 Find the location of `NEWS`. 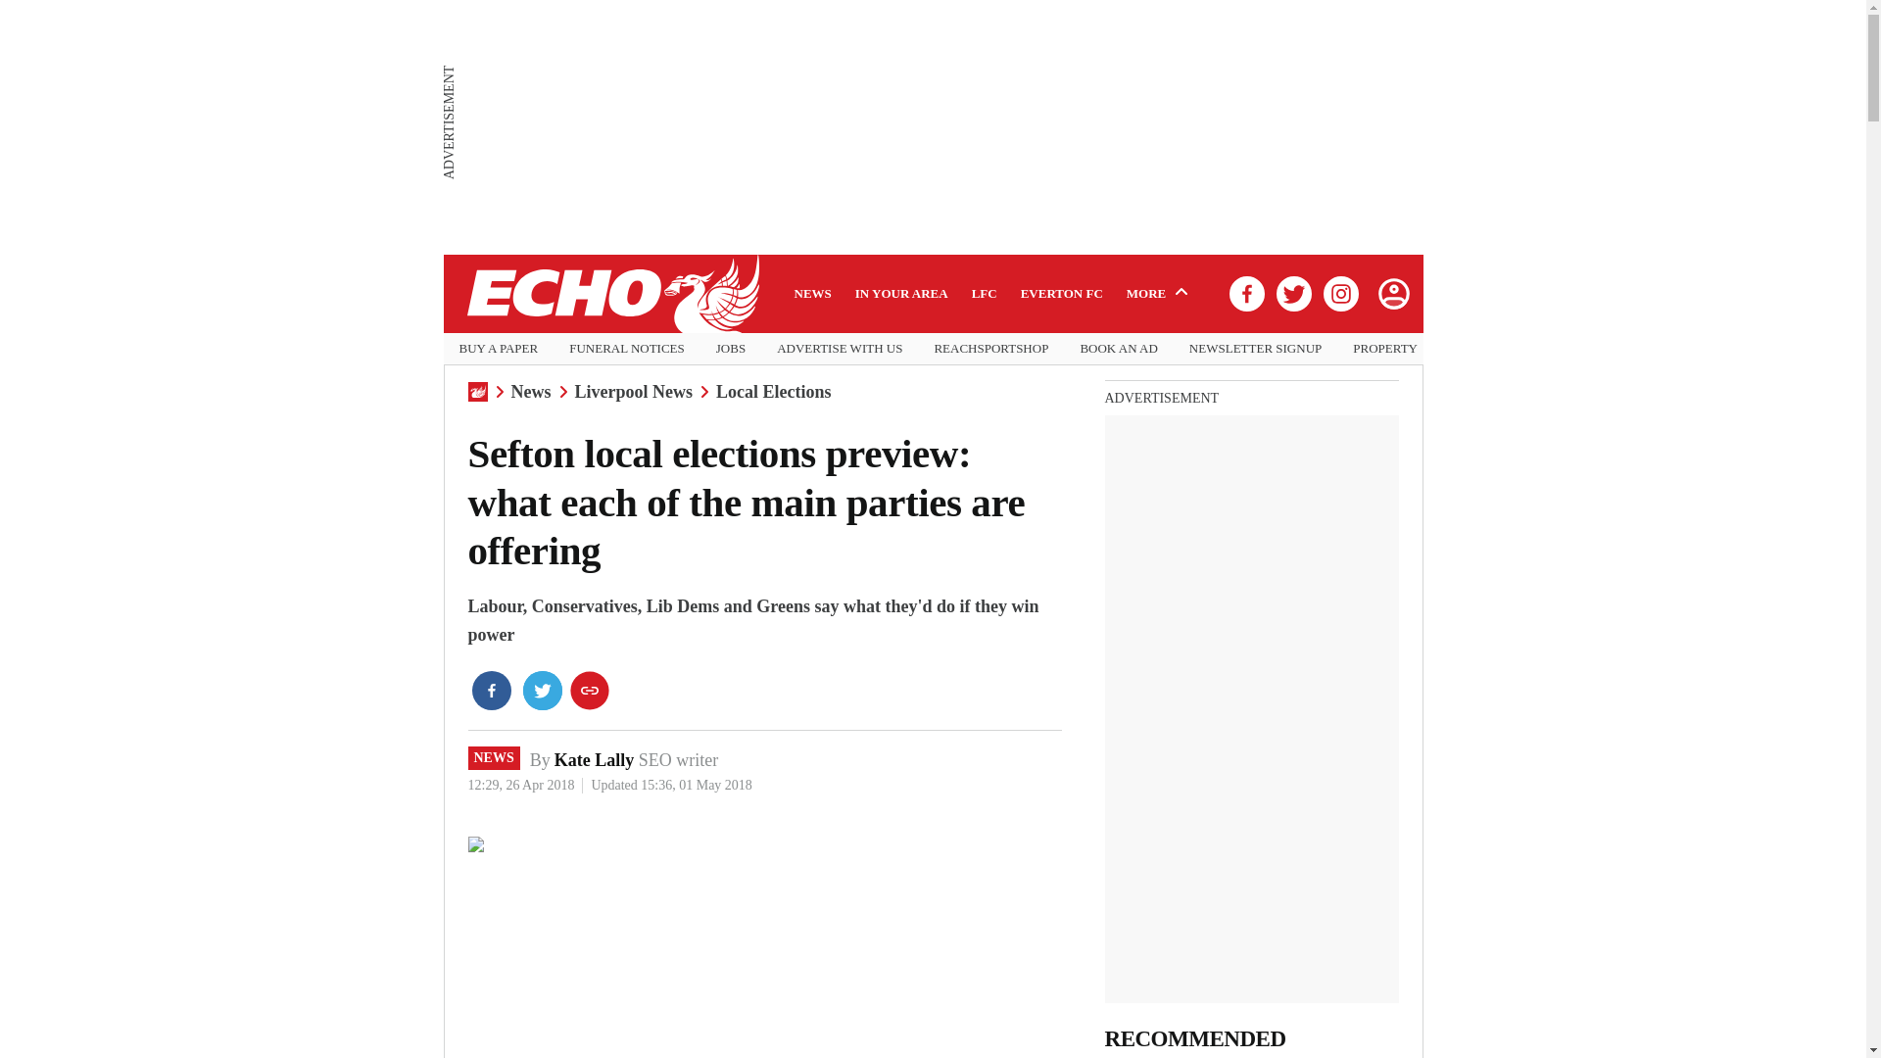

NEWS is located at coordinates (494, 758).